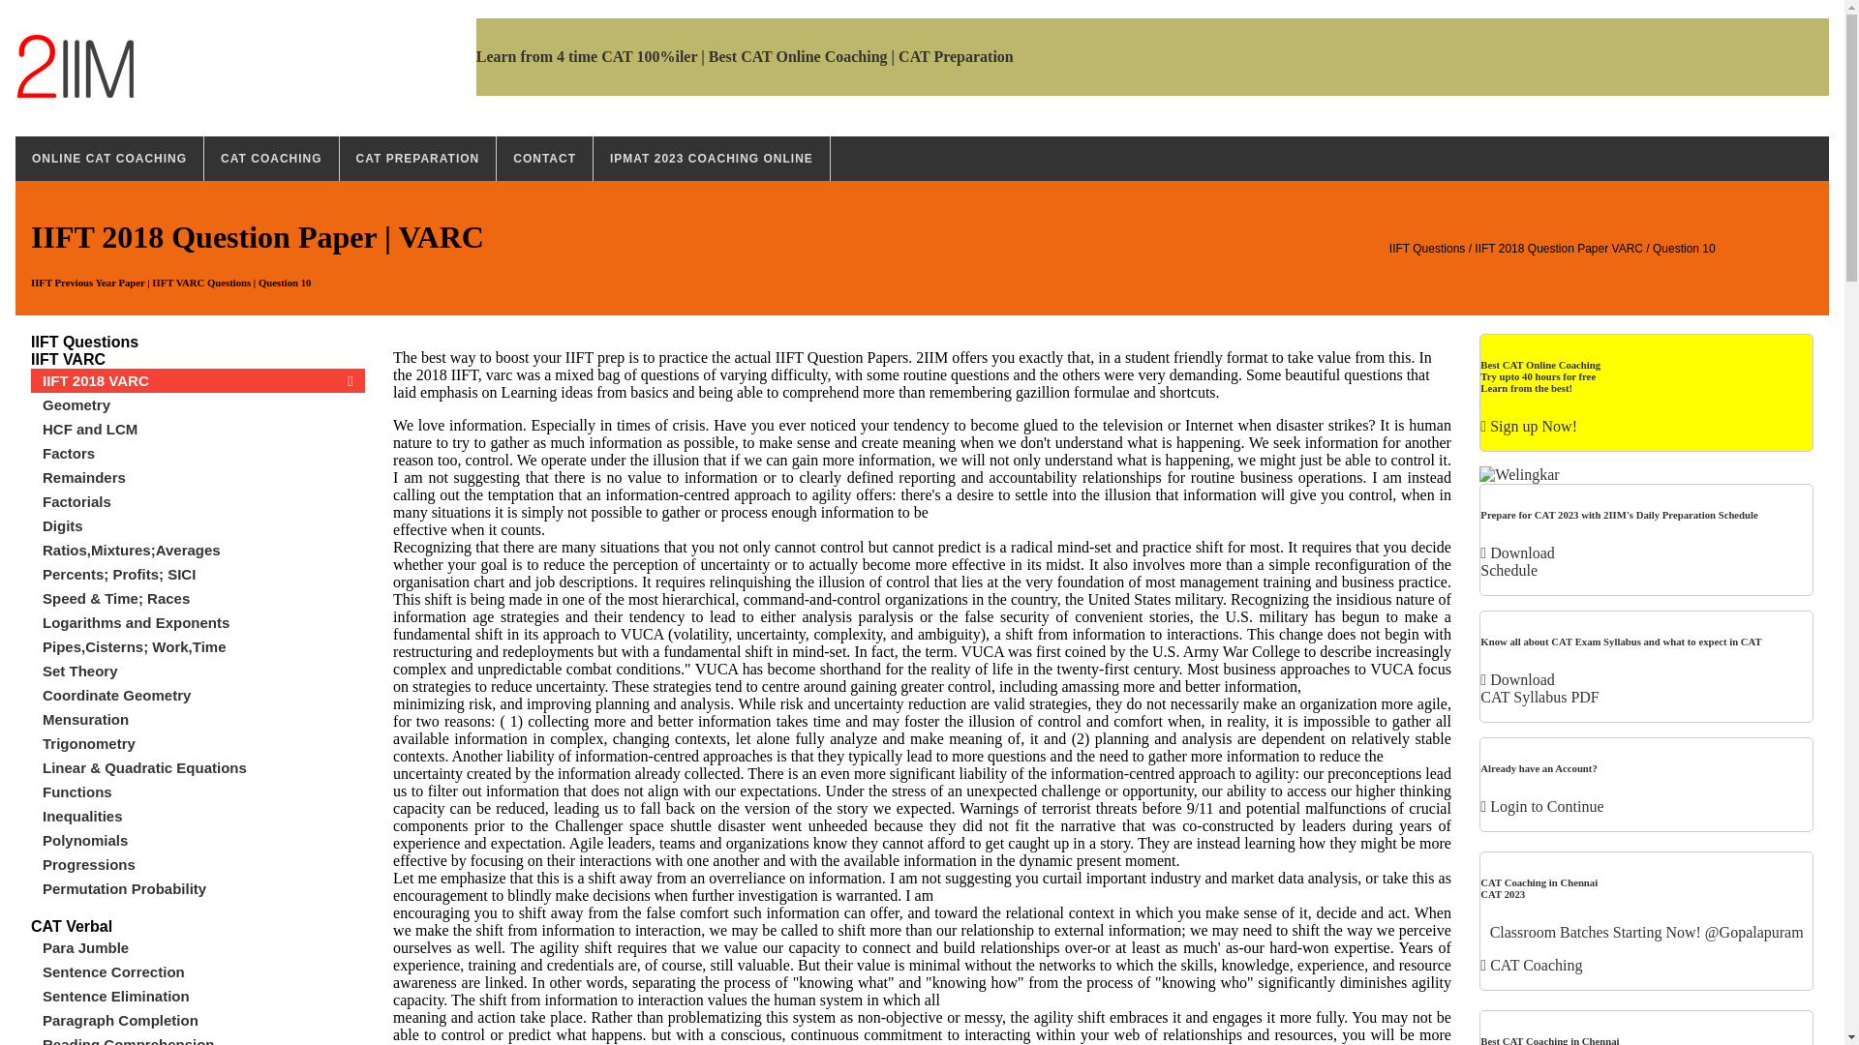 This screenshot has width=1859, height=1045. I want to click on Trigonometry, so click(205, 743).